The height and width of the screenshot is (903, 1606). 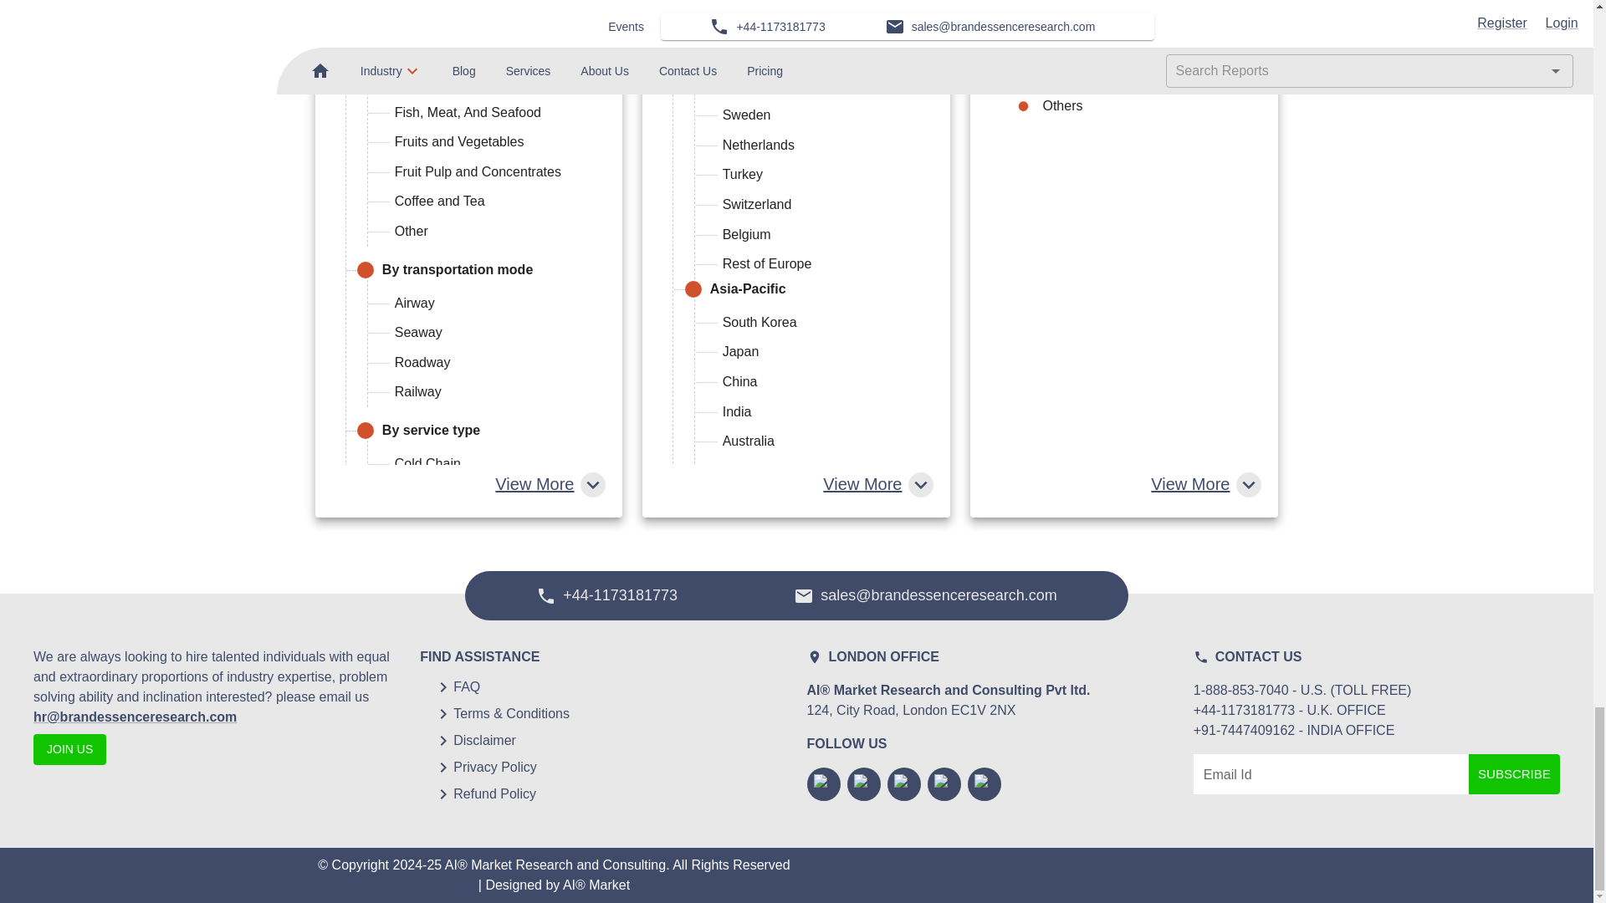 What do you see at coordinates (483, 740) in the screenshot?
I see `Disclaimer` at bounding box center [483, 740].